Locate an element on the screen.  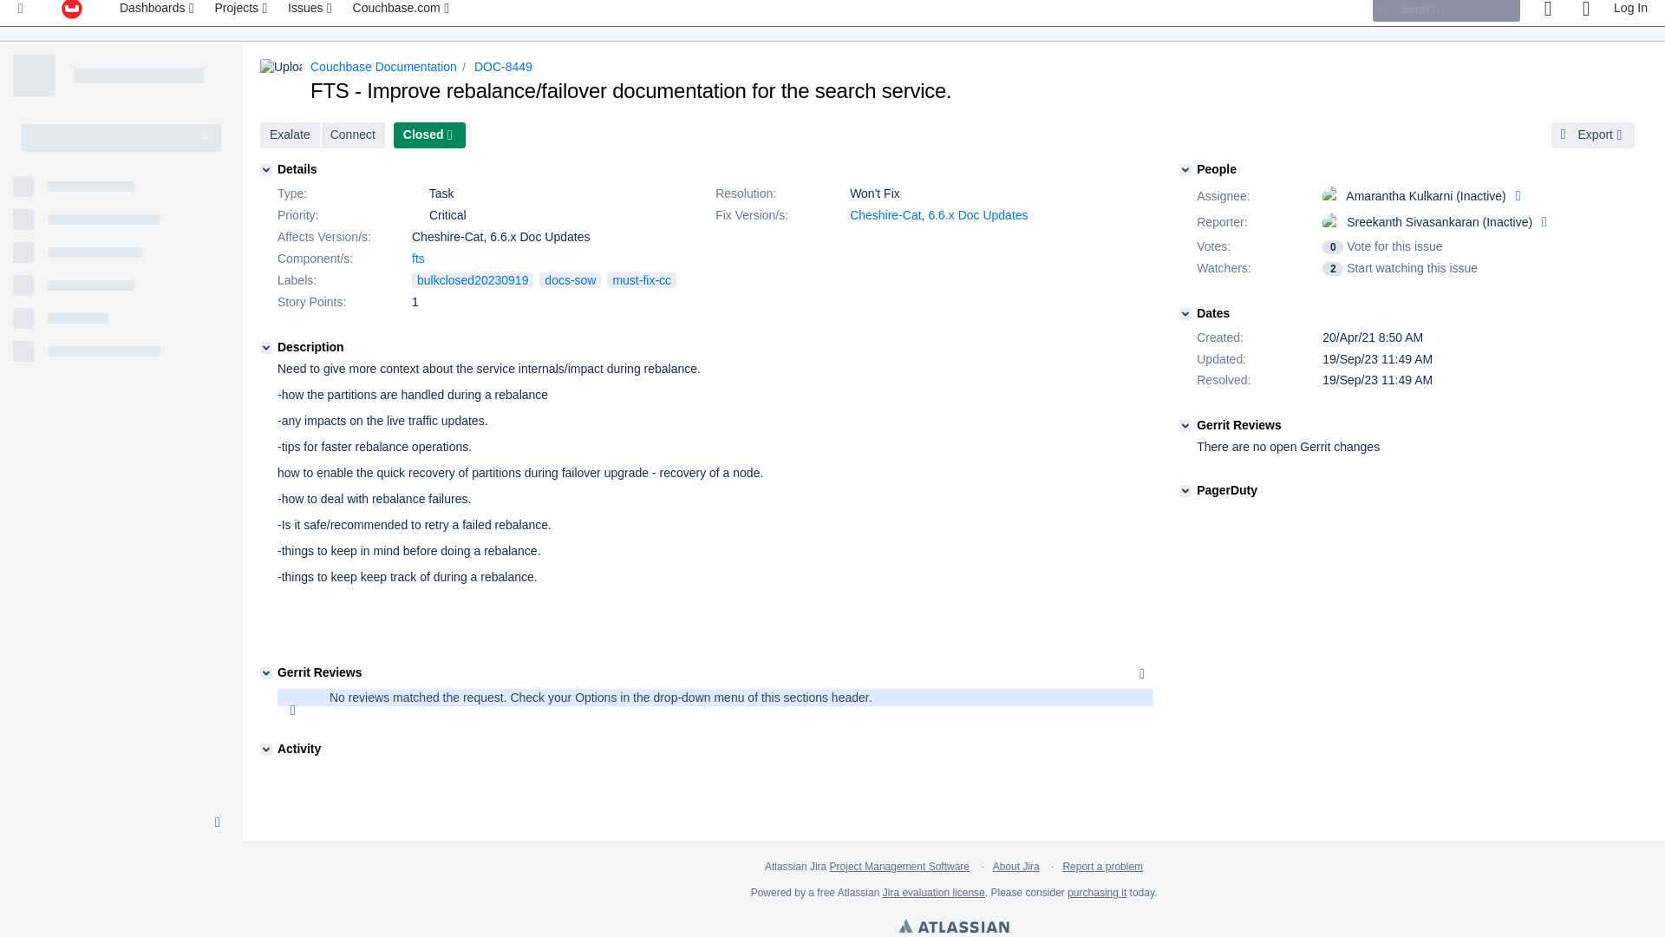
bulkclosed20230919 is located at coordinates (472, 279).